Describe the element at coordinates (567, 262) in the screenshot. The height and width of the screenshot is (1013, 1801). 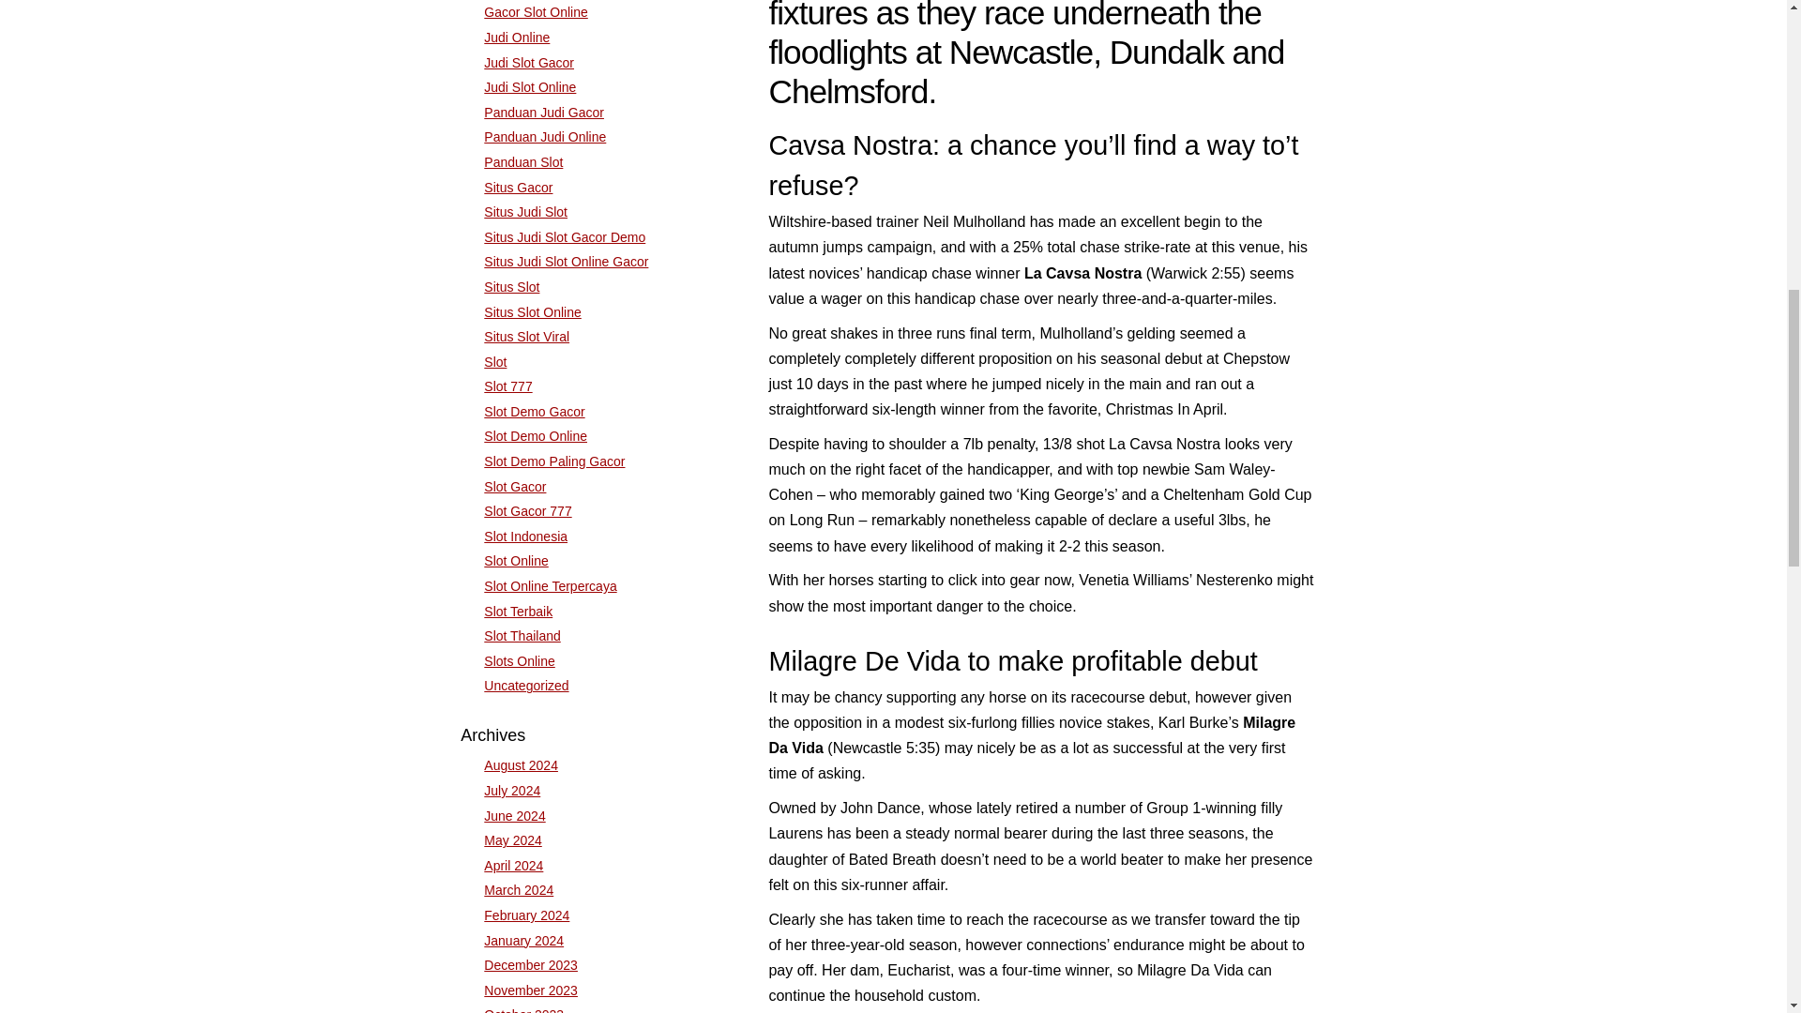
I see `Situs Judi Slot Online Gacor` at that location.